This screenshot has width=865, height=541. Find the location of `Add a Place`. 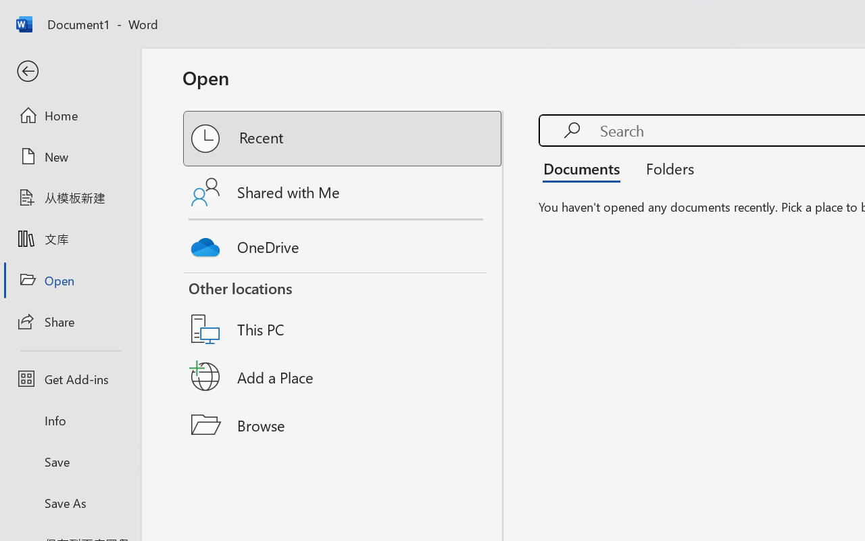

Add a Place is located at coordinates (343, 377).